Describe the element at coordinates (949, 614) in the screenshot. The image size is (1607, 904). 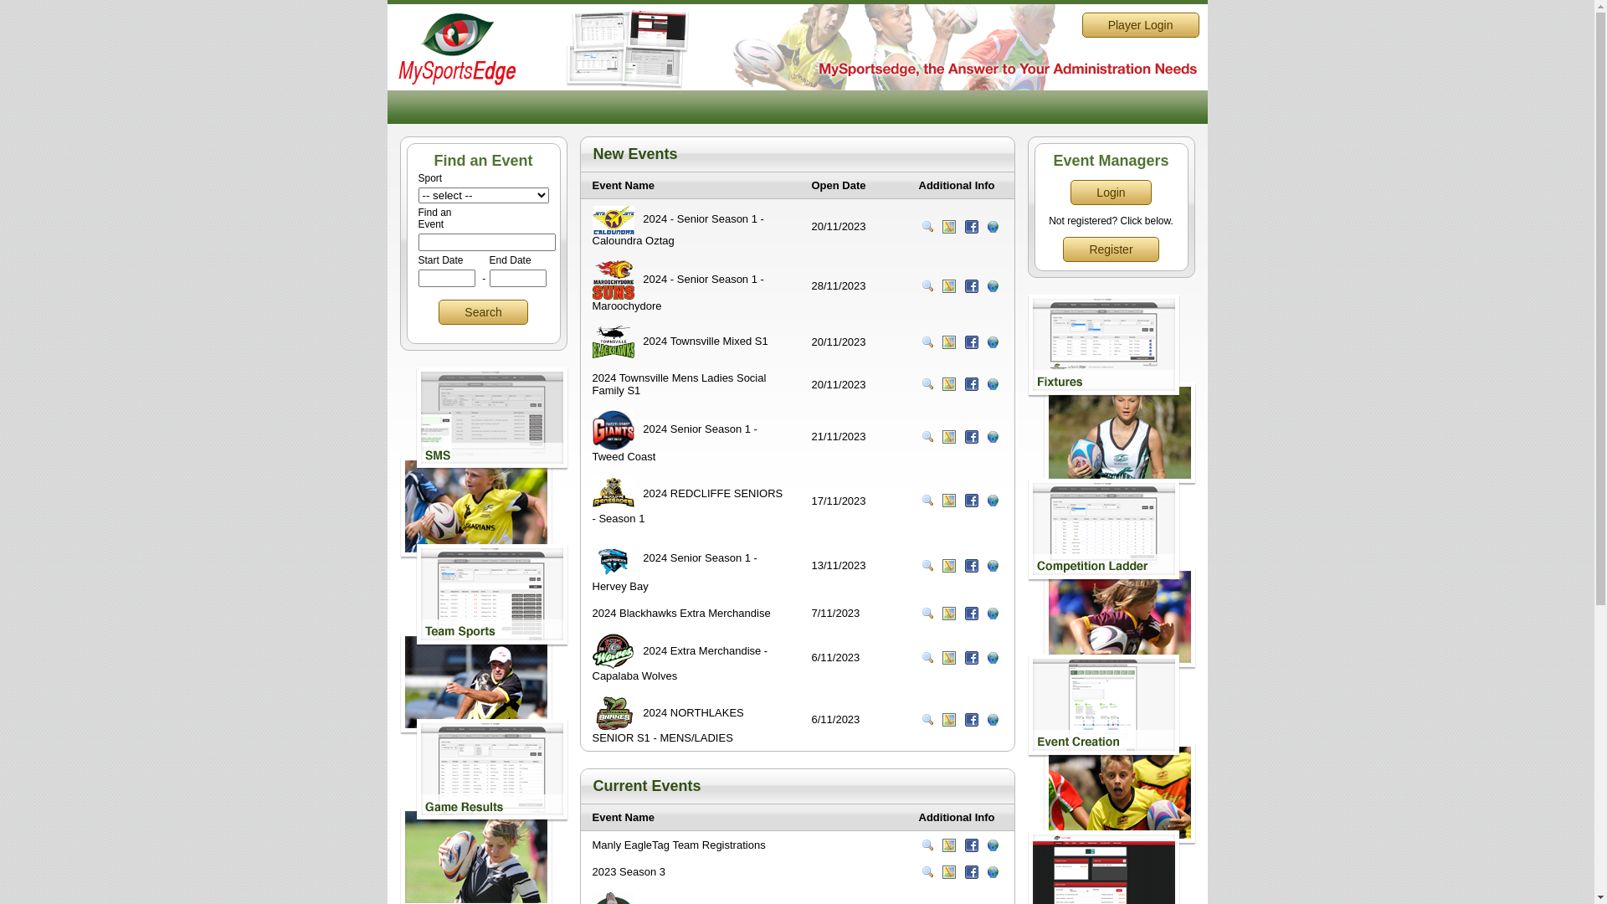
I see `View on Map` at that location.